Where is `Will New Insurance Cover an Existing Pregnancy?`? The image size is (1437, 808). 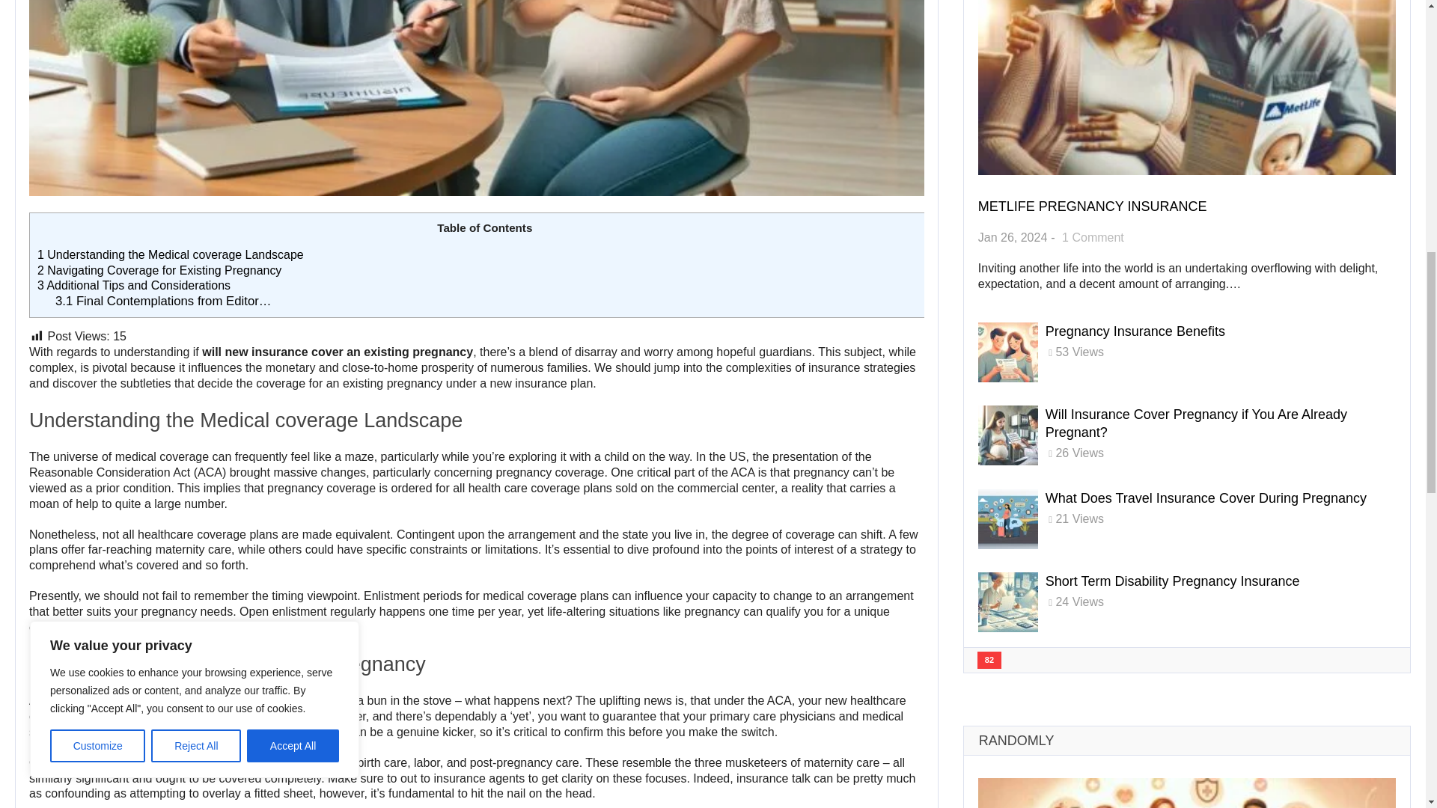 Will New Insurance Cover an Existing Pregnancy? is located at coordinates (1196, 423).